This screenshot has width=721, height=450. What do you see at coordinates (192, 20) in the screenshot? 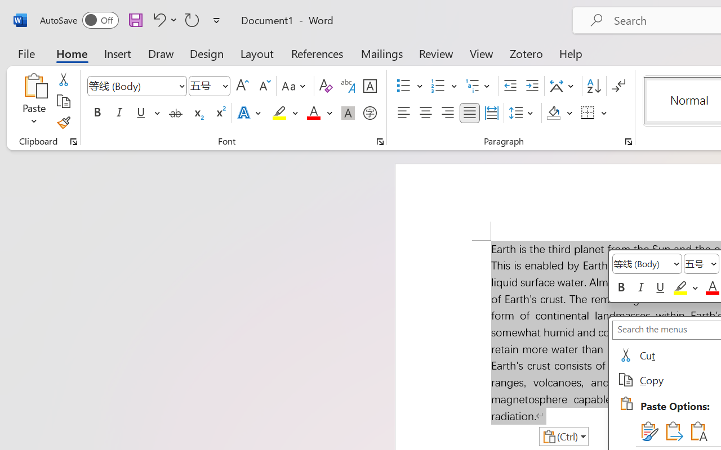
I see `Repeat Paste Option` at bounding box center [192, 20].